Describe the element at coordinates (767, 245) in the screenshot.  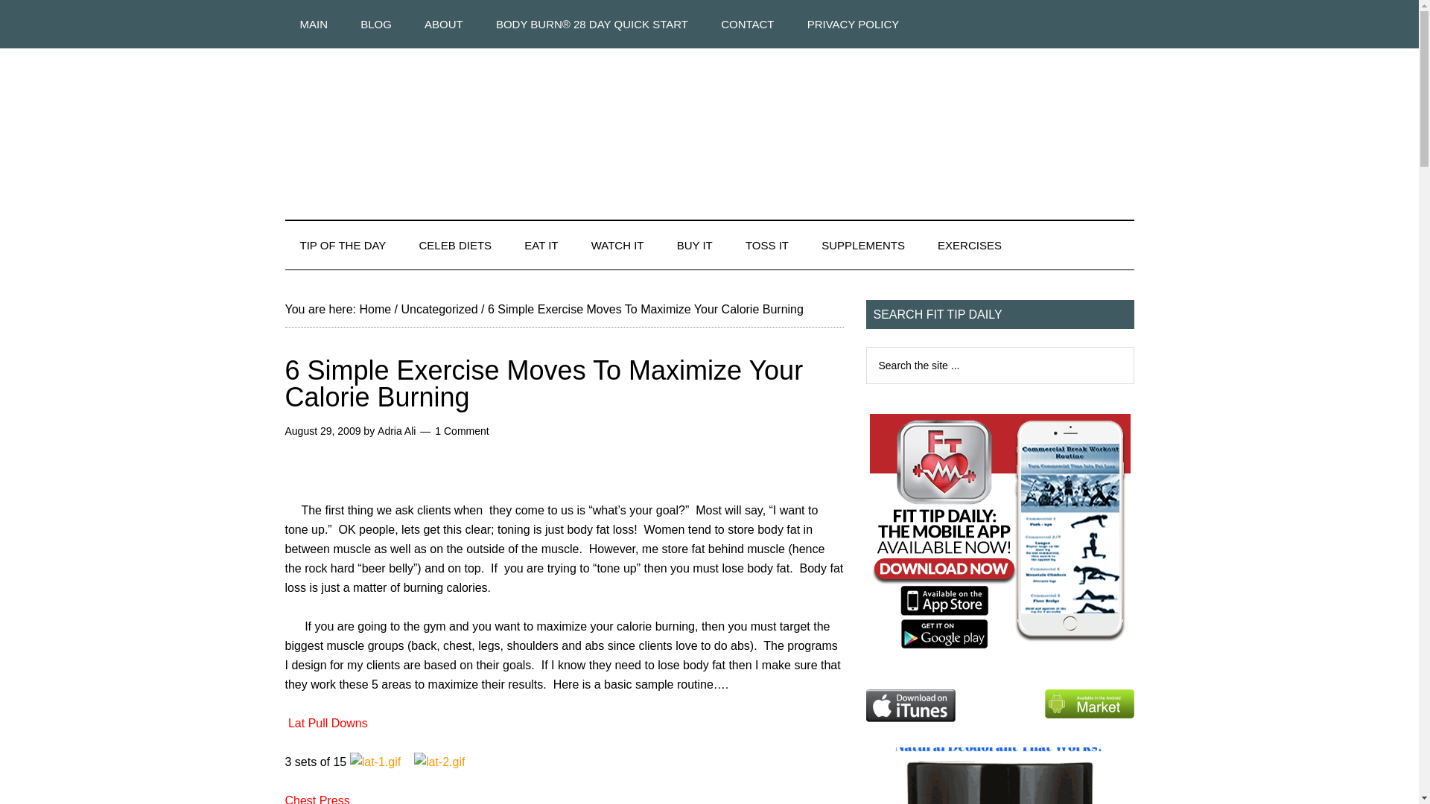
I see `TOSS IT` at that location.